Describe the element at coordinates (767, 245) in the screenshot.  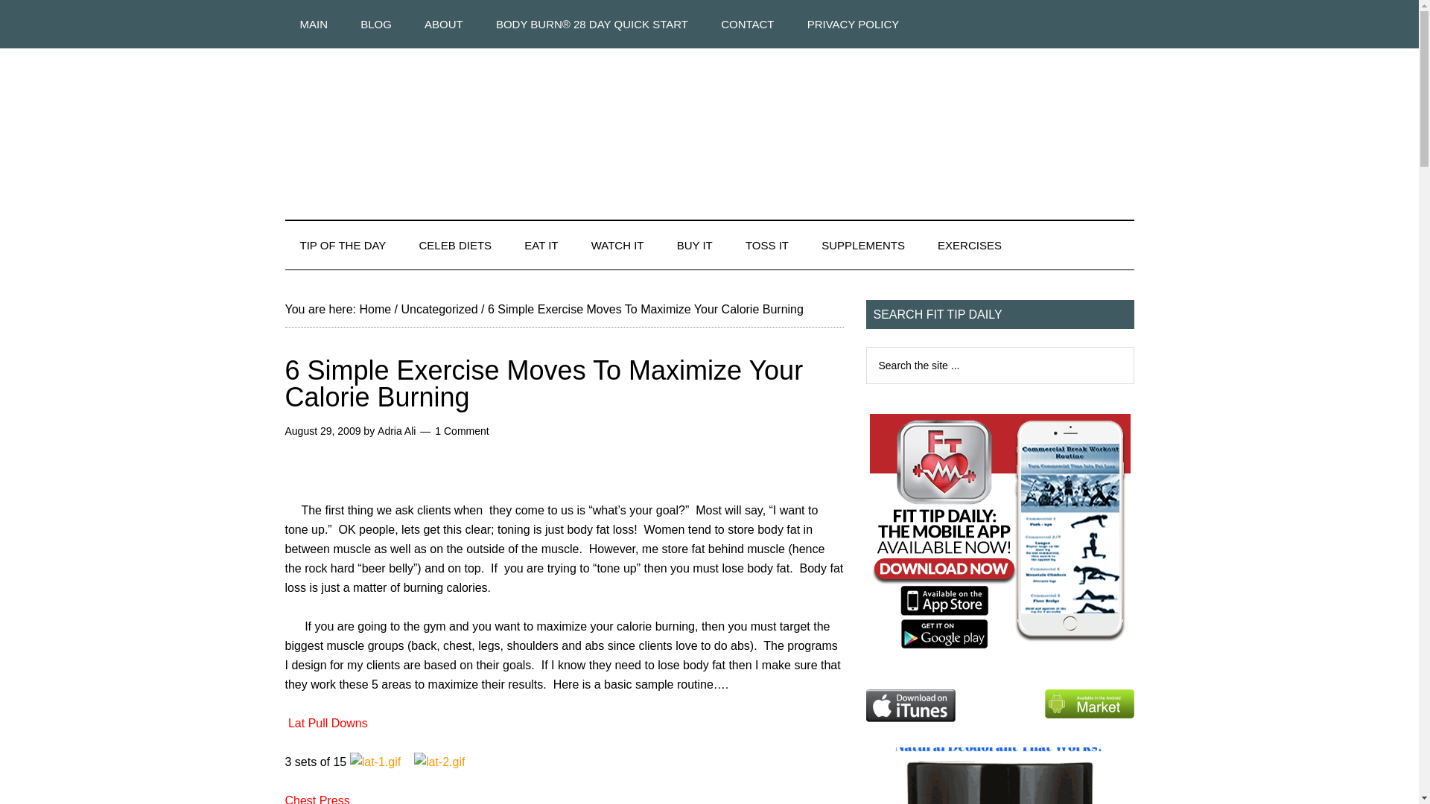
I see `TOSS IT` at that location.